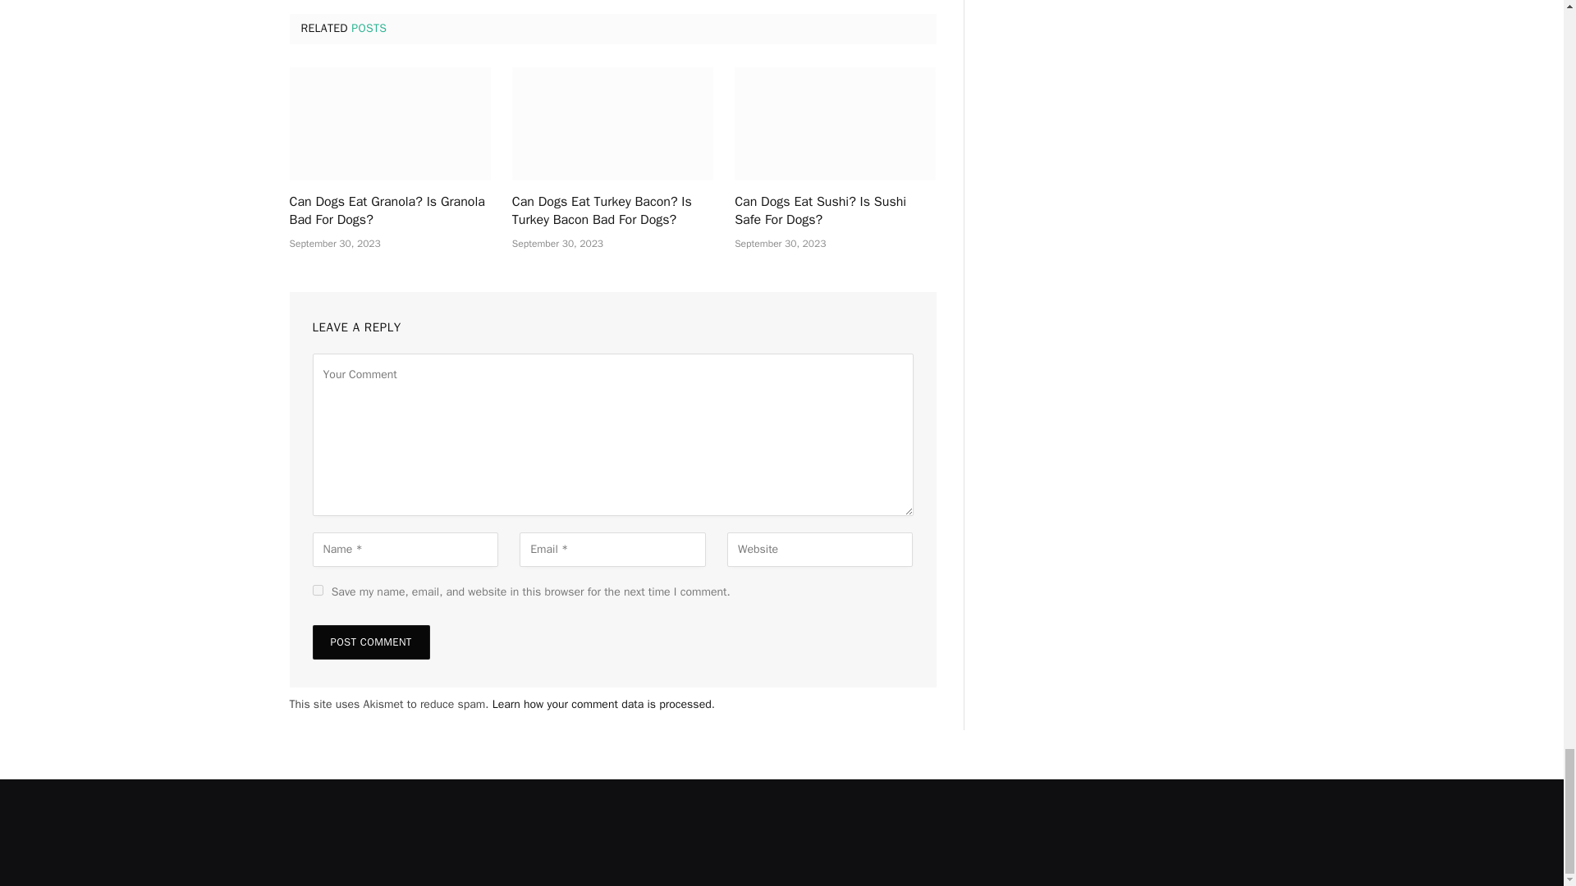 The width and height of the screenshot is (1576, 886). What do you see at coordinates (370, 642) in the screenshot?
I see `Post Comment` at bounding box center [370, 642].